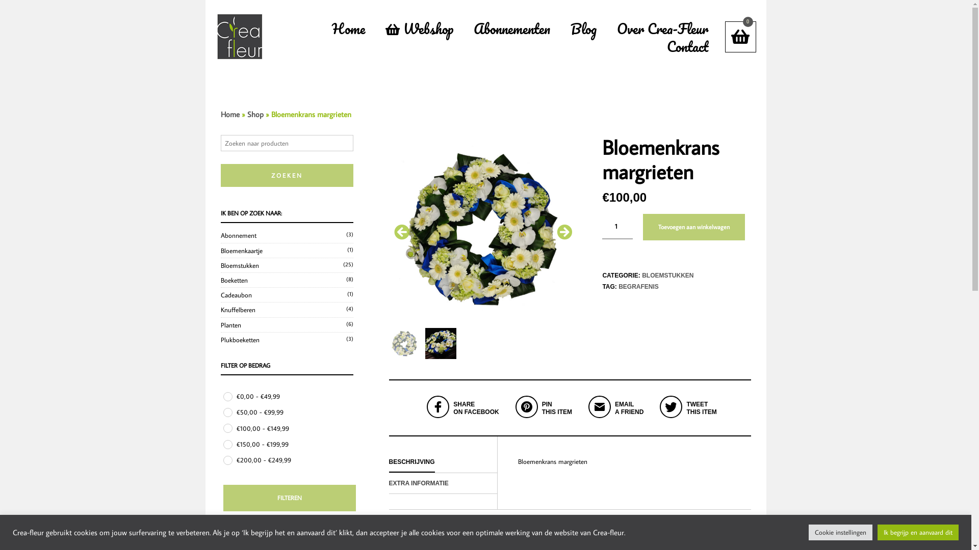  What do you see at coordinates (229, 114) in the screenshot?
I see `Home` at bounding box center [229, 114].